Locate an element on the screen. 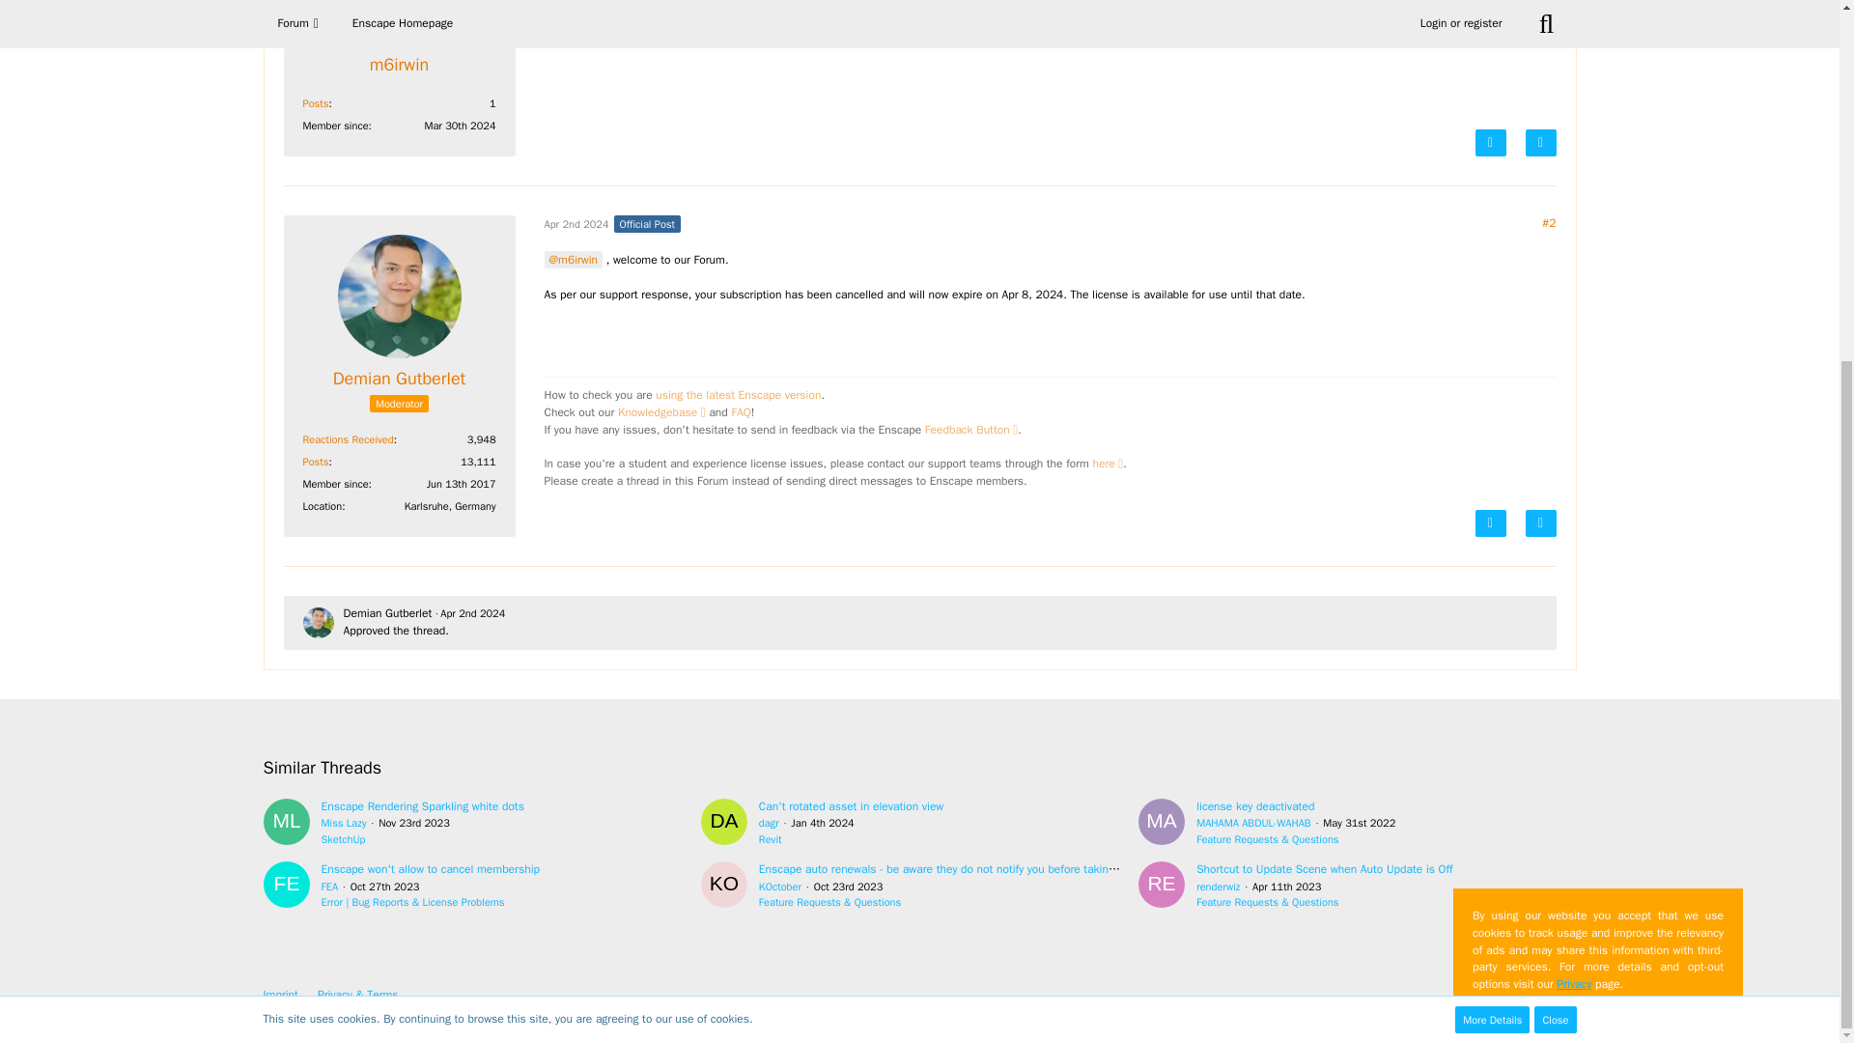 The width and height of the screenshot is (1854, 1043). Feedback Button is located at coordinates (971, 429).